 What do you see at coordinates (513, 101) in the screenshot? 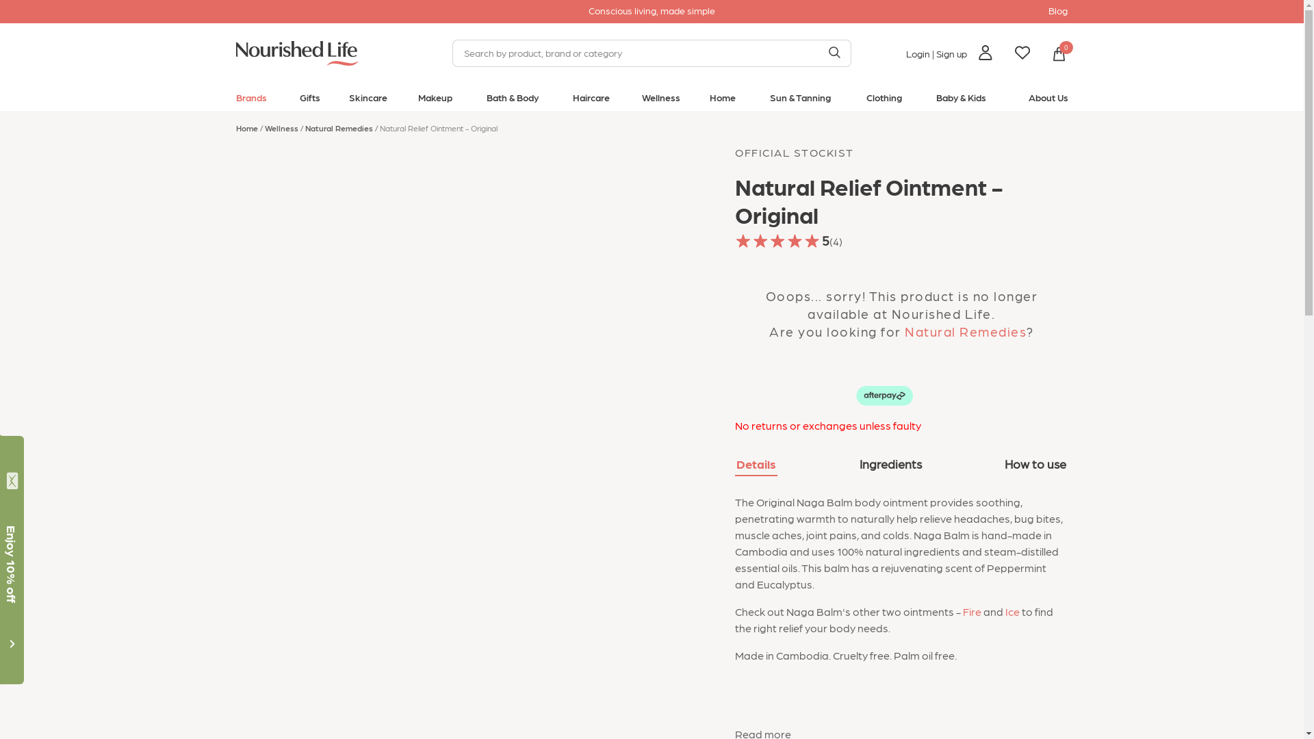
I see `Bath & Body` at bounding box center [513, 101].